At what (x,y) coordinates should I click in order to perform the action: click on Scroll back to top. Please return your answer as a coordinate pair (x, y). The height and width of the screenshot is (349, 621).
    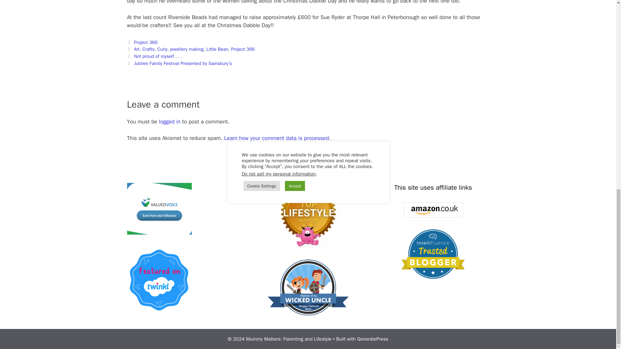
    Looking at the image, I should click on (600, 240).